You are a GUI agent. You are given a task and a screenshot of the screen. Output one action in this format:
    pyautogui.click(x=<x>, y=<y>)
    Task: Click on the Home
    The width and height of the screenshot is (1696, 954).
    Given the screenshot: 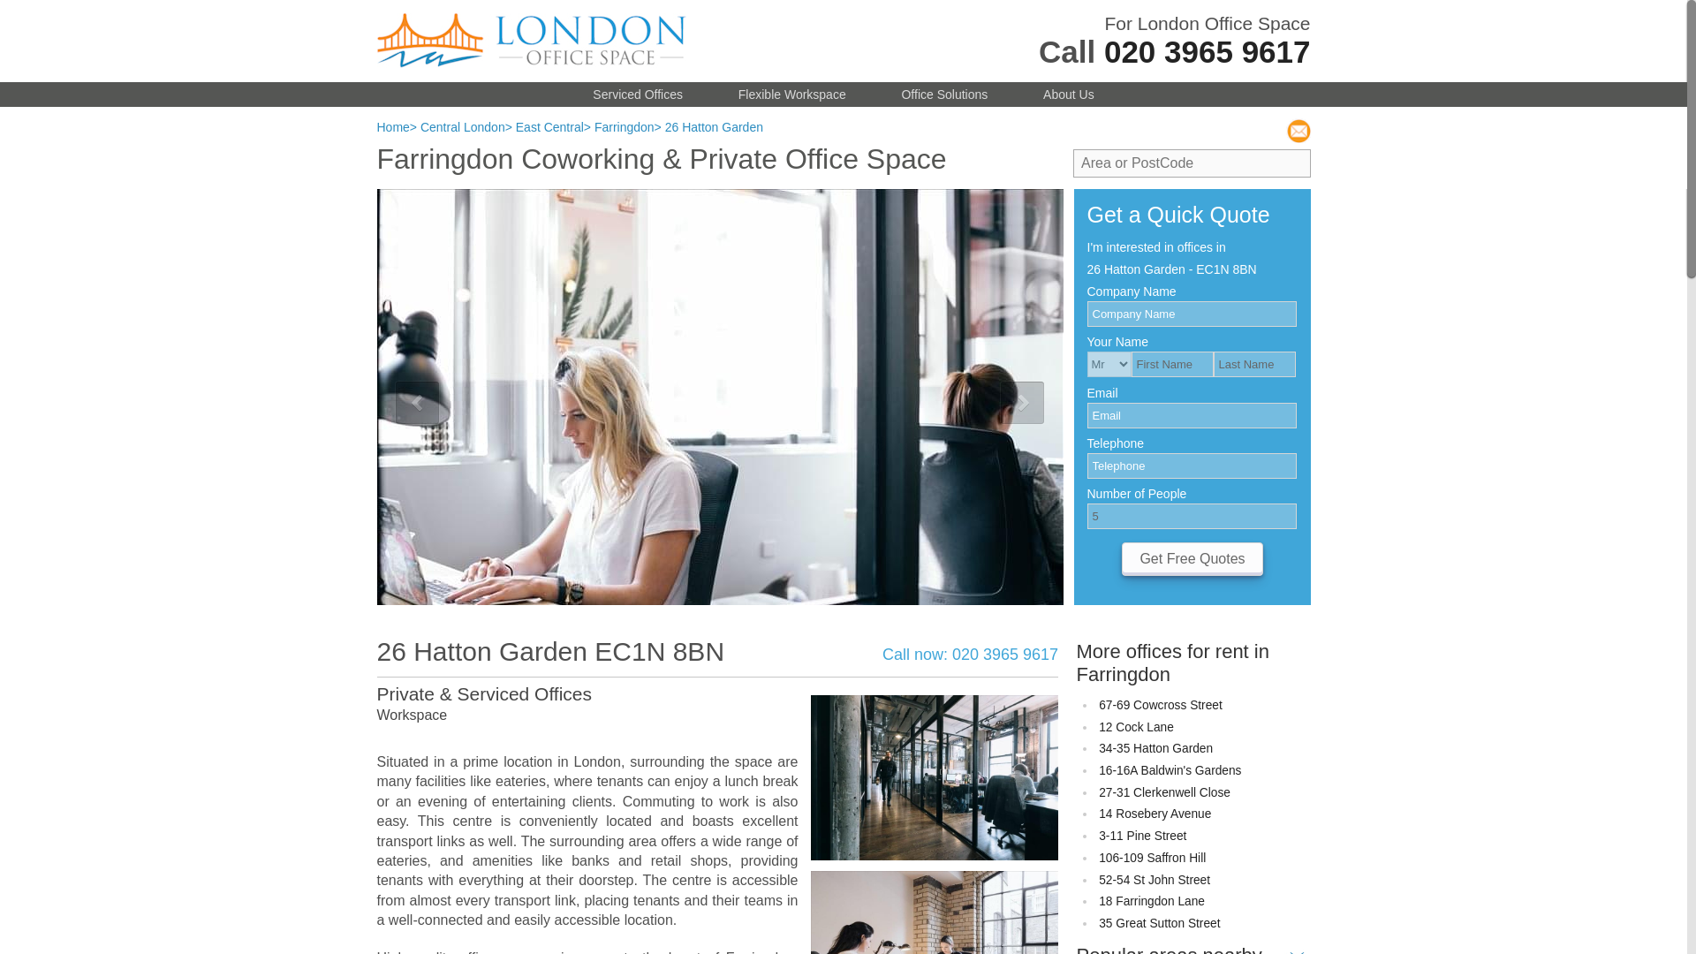 What is the action you would take?
    pyautogui.click(x=392, y=127)
    